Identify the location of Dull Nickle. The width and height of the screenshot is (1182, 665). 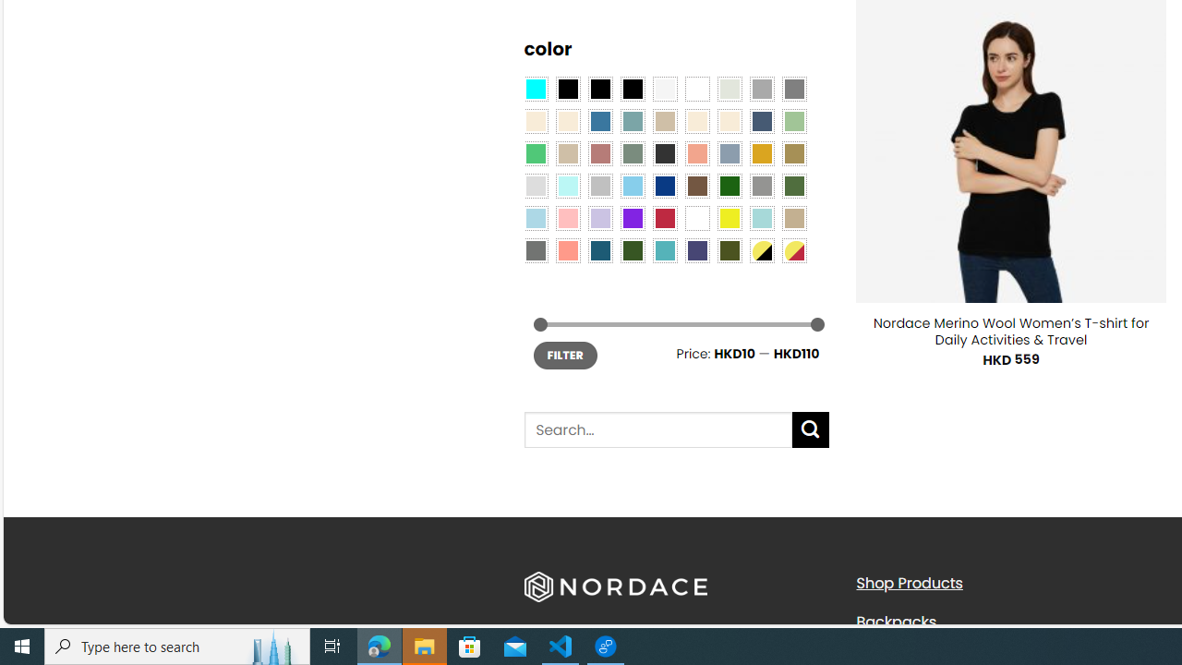
(536, 249).